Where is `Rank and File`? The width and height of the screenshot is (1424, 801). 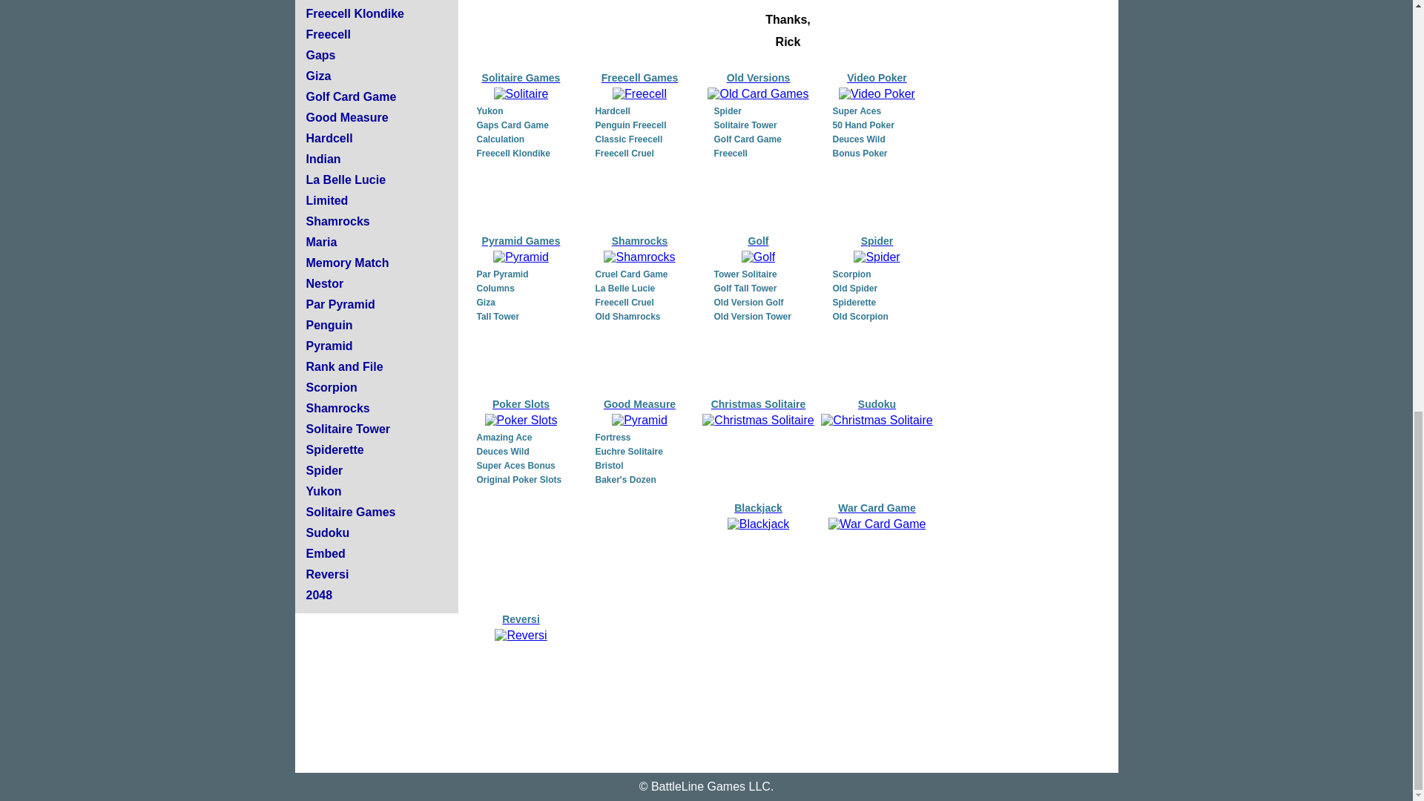 Rank and File is located at coordinates (344, 366).